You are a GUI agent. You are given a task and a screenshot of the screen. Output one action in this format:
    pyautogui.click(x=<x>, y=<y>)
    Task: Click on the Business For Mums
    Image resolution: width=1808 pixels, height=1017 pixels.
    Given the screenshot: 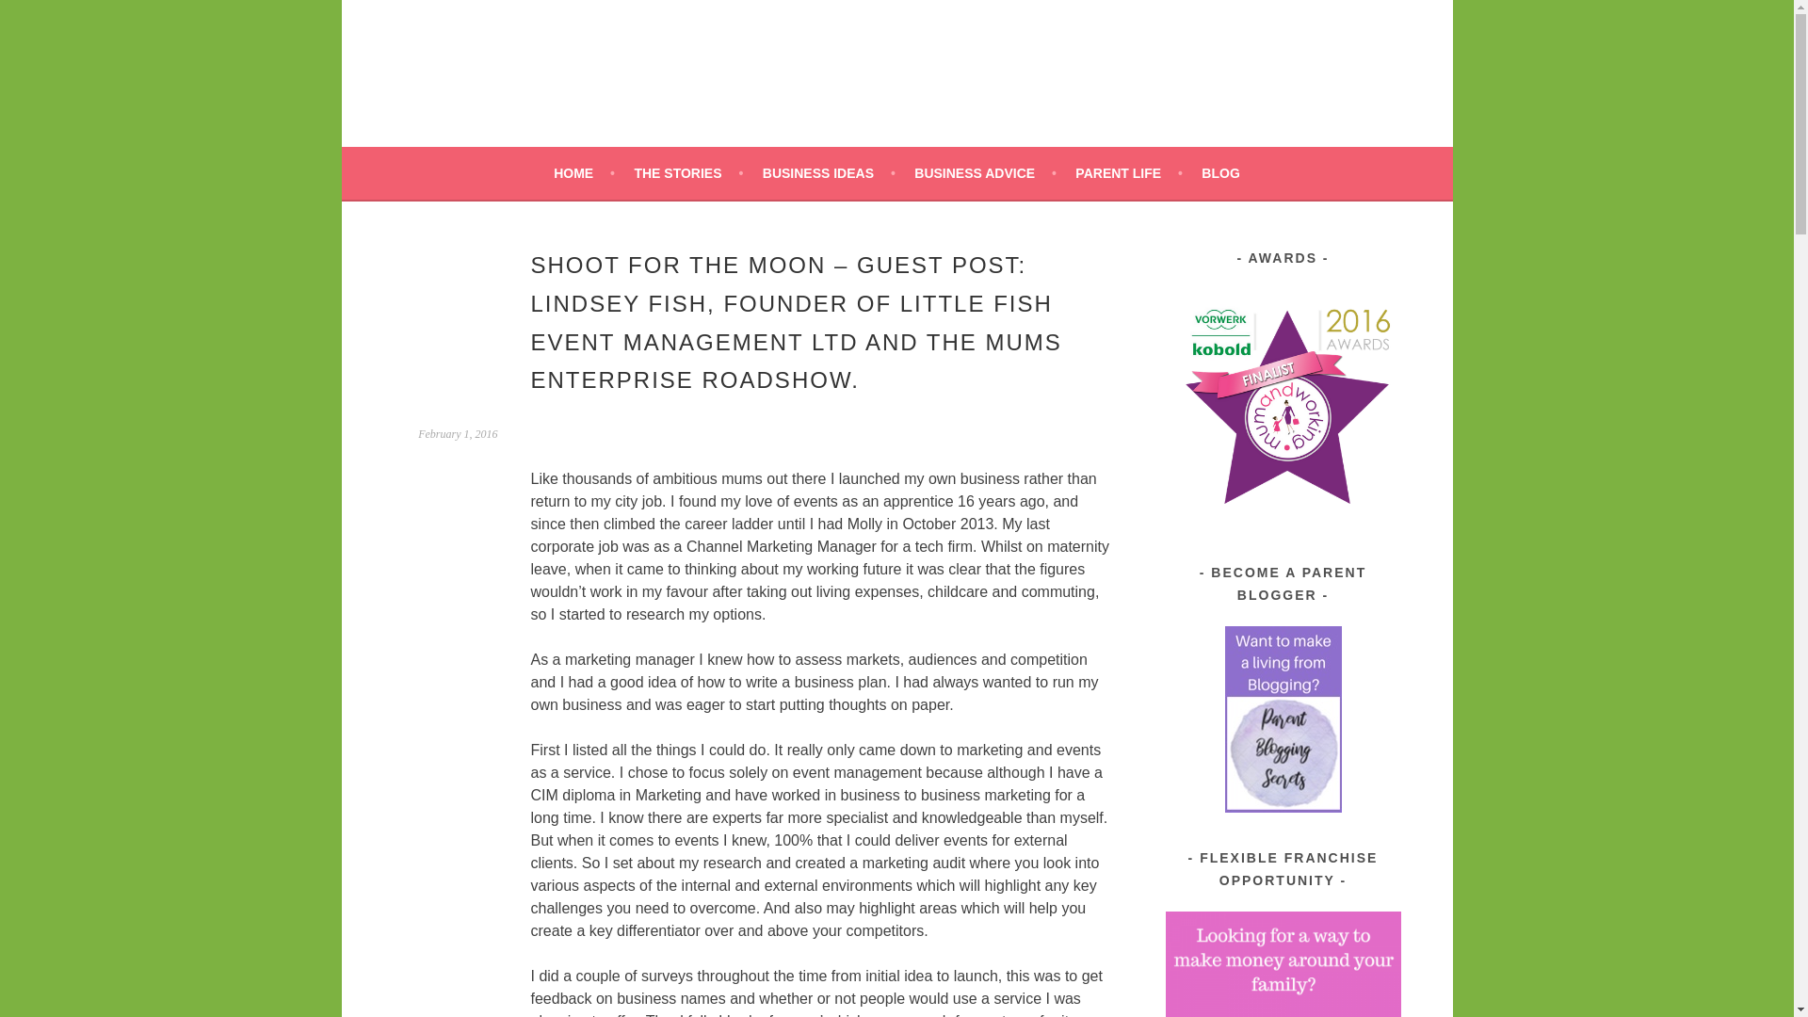 What is the action you would take?
    pyautogui.click(x=591, y=66)
    